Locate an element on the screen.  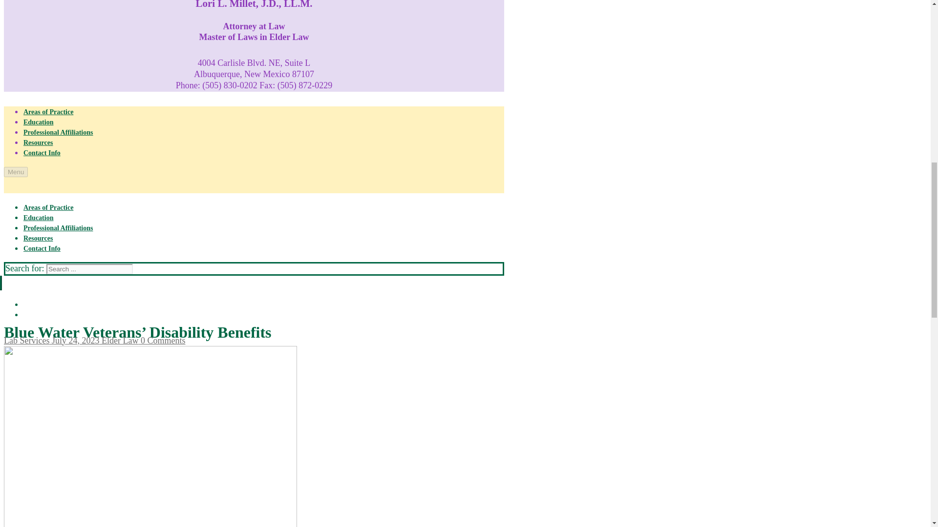
Contact Info is located at coordinates (42, 152).